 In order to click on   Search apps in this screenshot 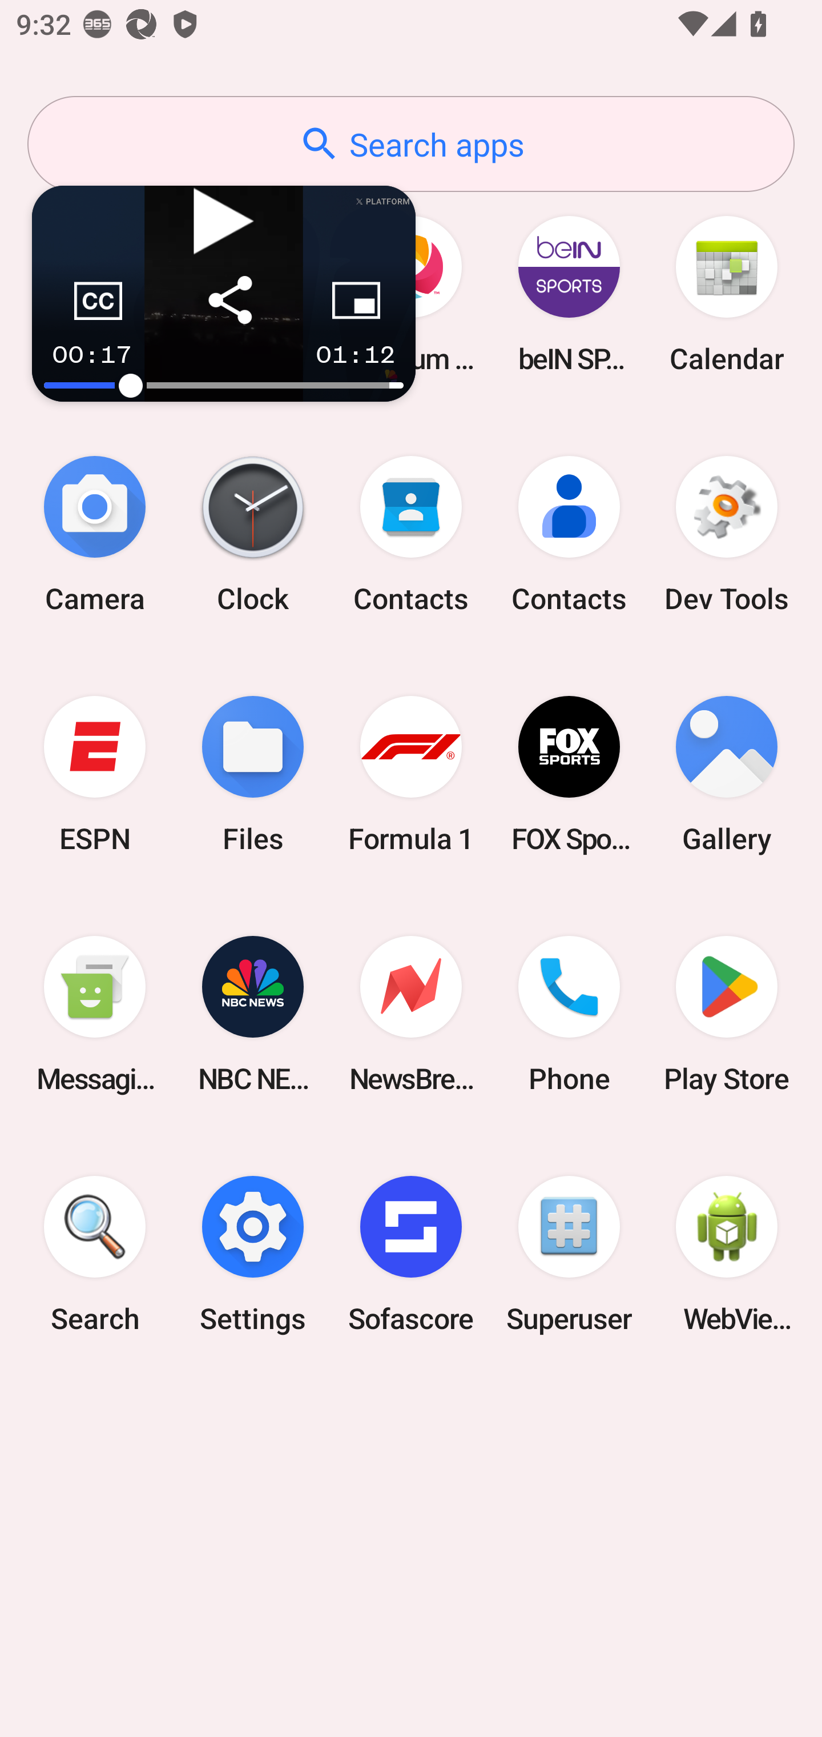, I will do `click(411, 144)`.